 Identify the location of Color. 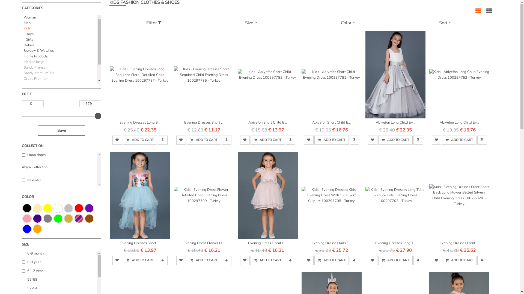
(348, 23).